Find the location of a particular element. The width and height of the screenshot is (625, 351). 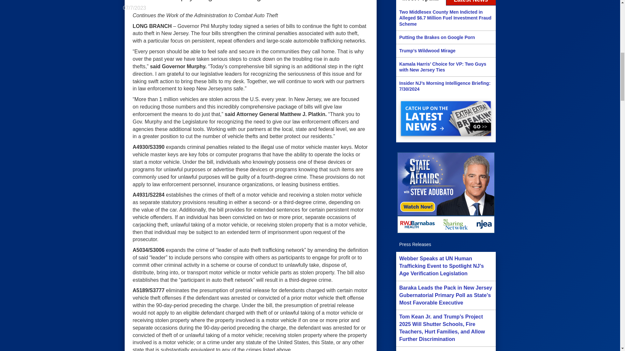

Latest News is located at coordinates (471, 3).